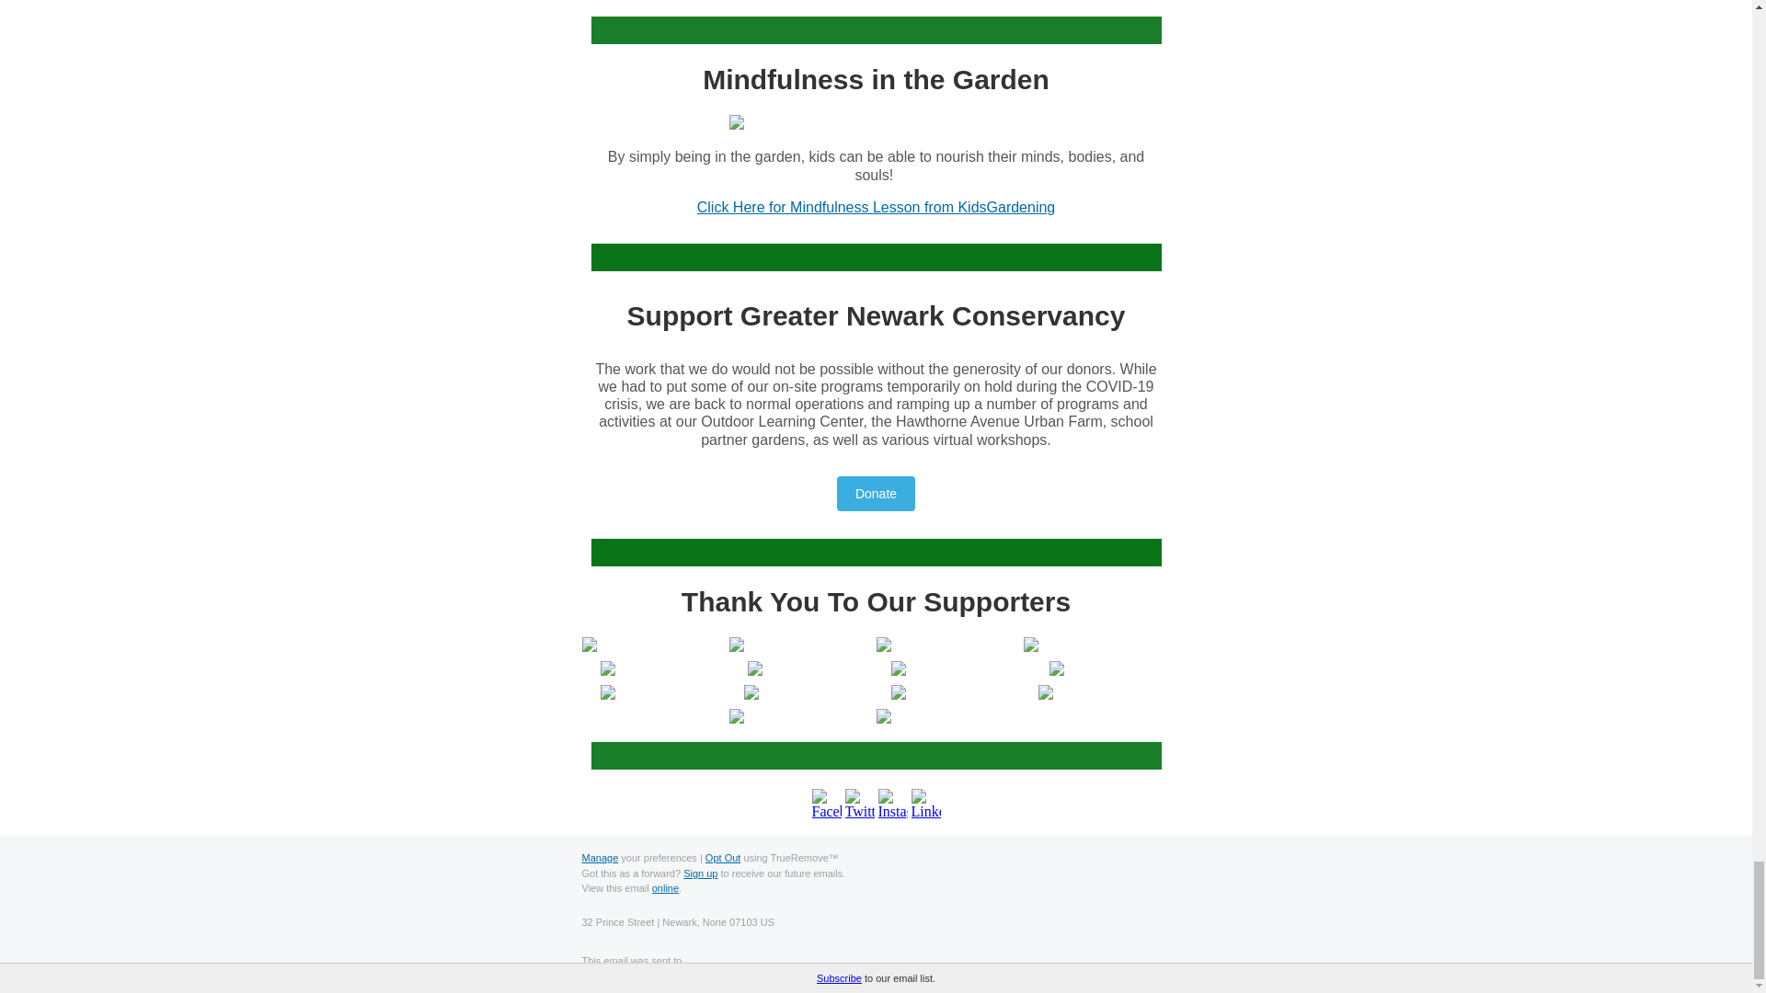 The image size is (1766, 993). Describe the element at coordinates (859, 803) in the screenshot. I see `Twitter` at that location.